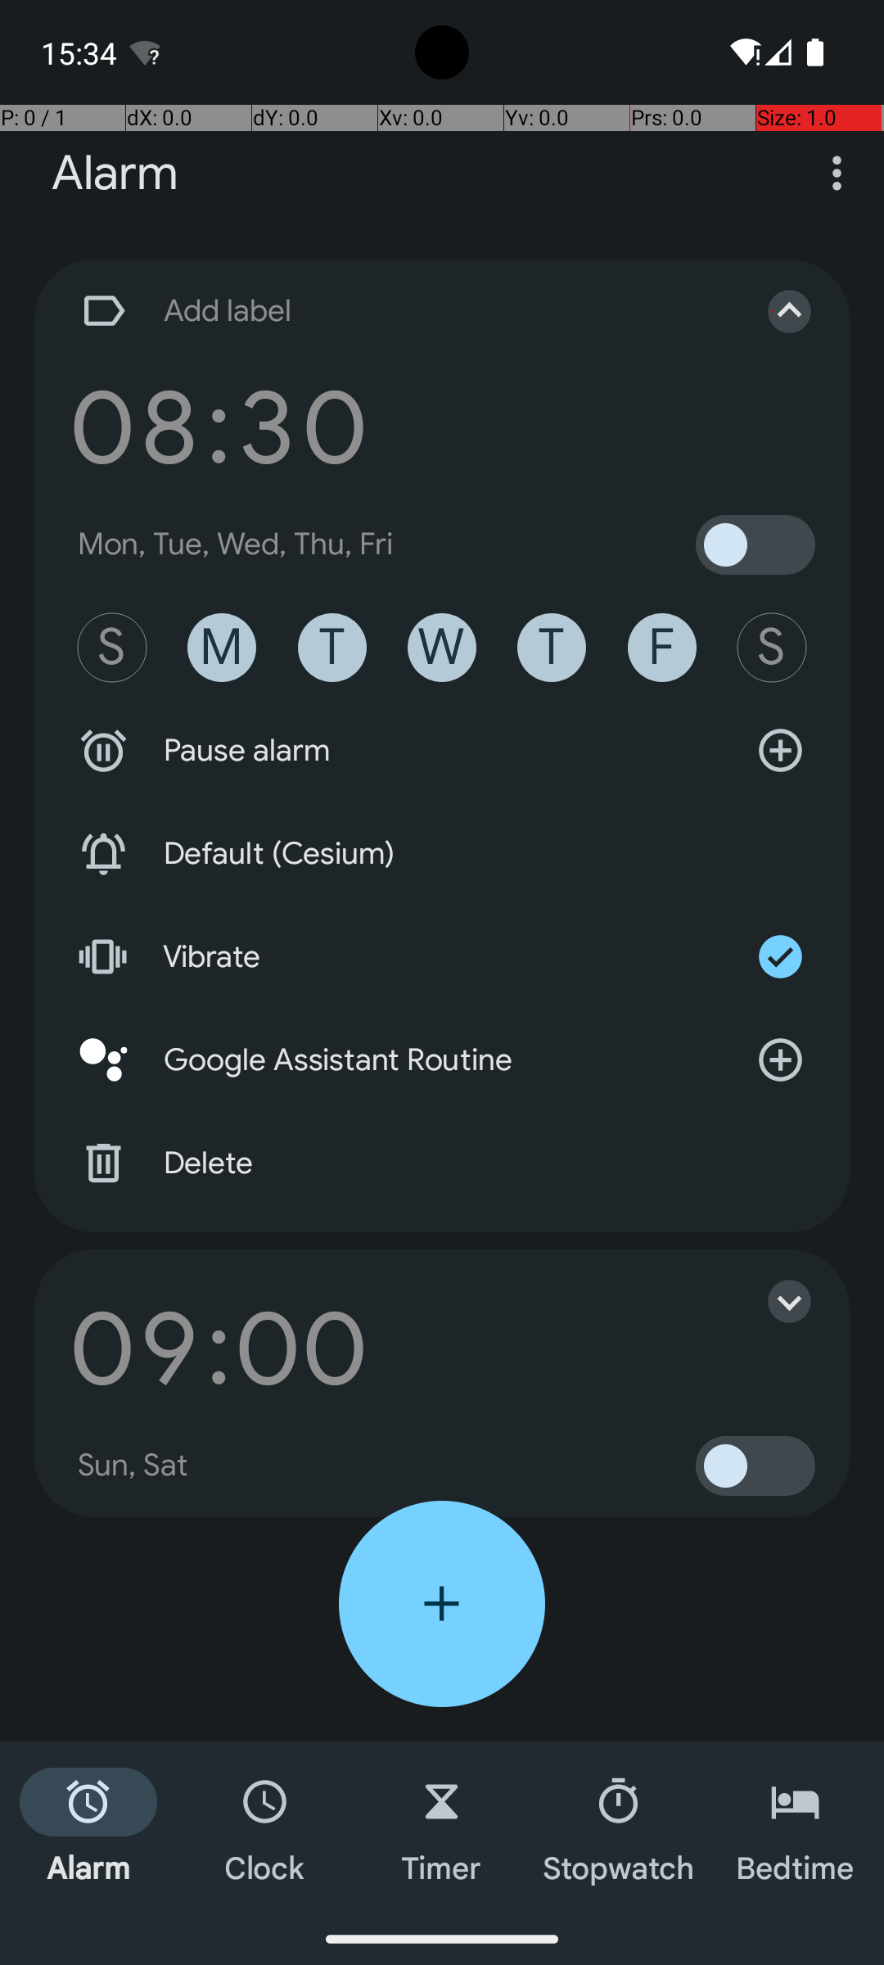 This screenshot has width=884, height=1965. Describe the element at coordinates (442, 1060) in the screenshot. I see `Google Assistant Routine` at that location.